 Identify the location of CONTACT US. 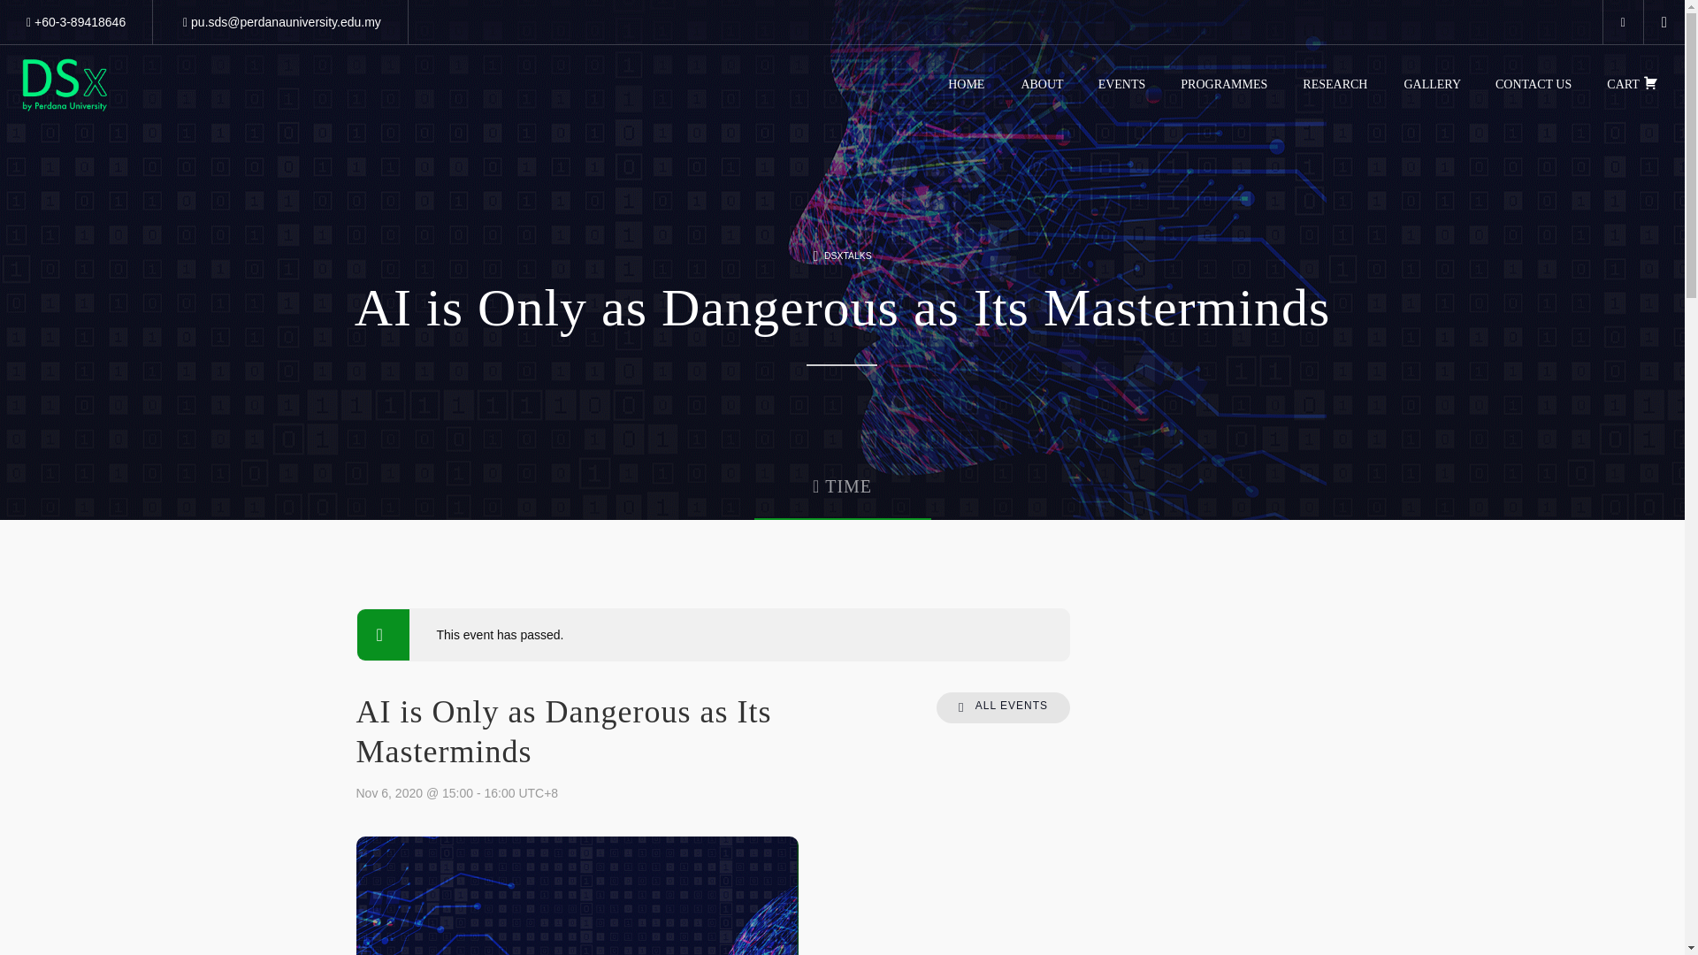
(1528, 85).